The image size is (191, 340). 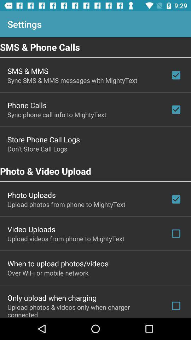 I want to click on launch the item below when to upload icon, so click(x=48, y=273).